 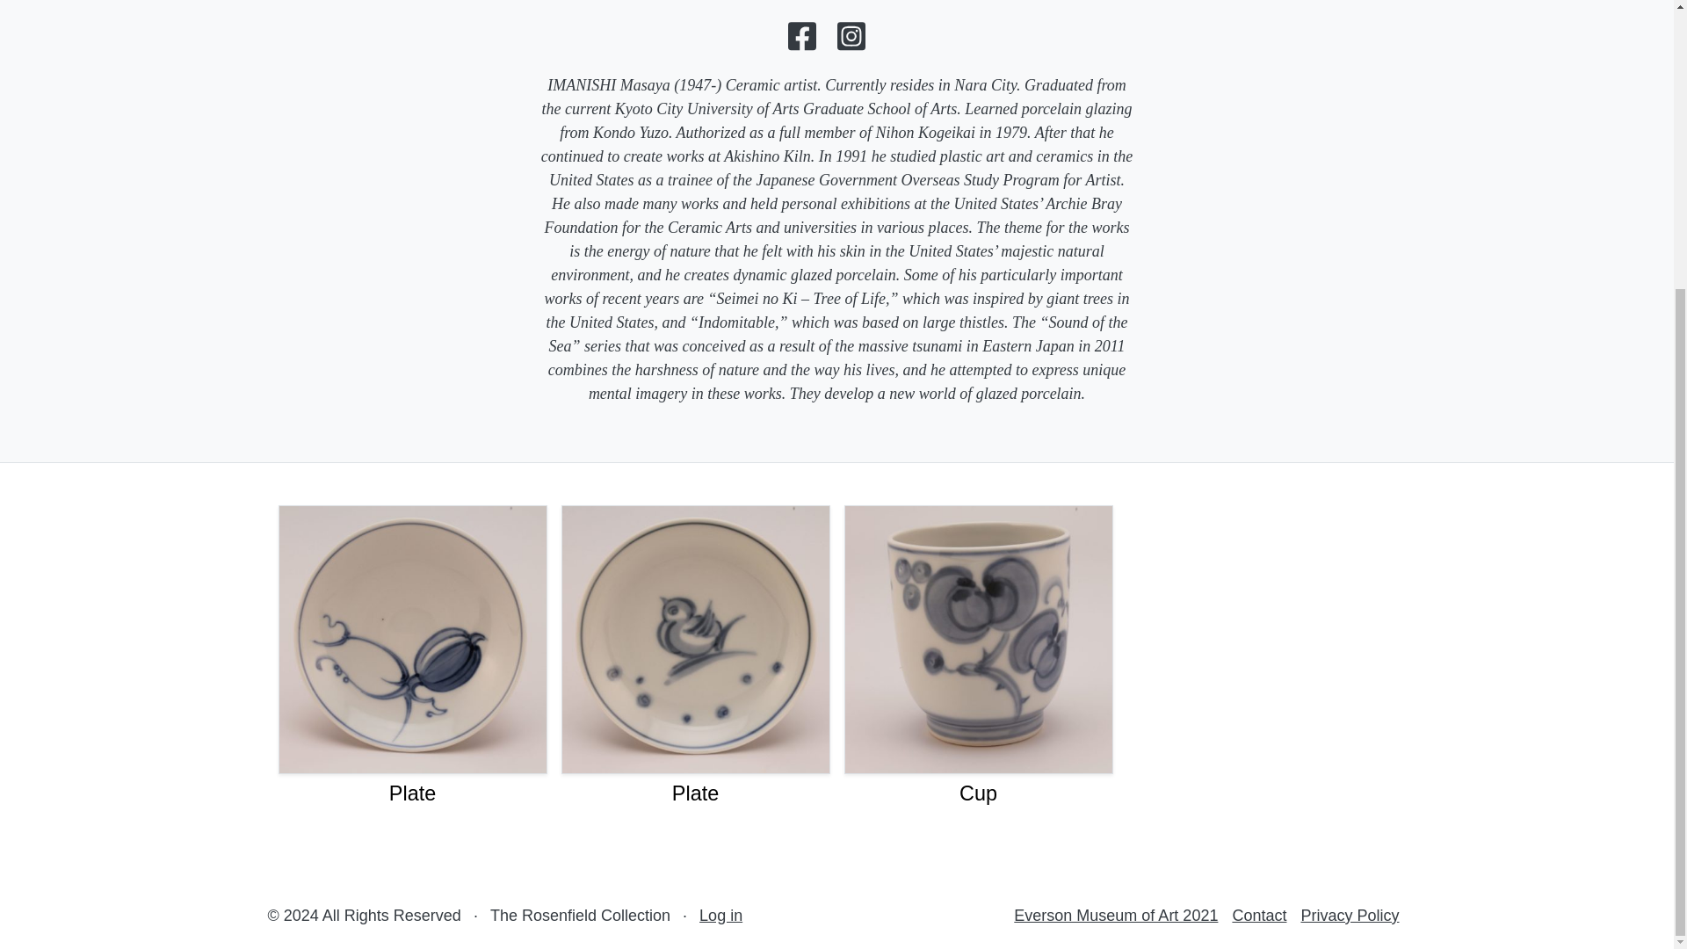 I want to click on Contact, so click(x=1258, y=916).